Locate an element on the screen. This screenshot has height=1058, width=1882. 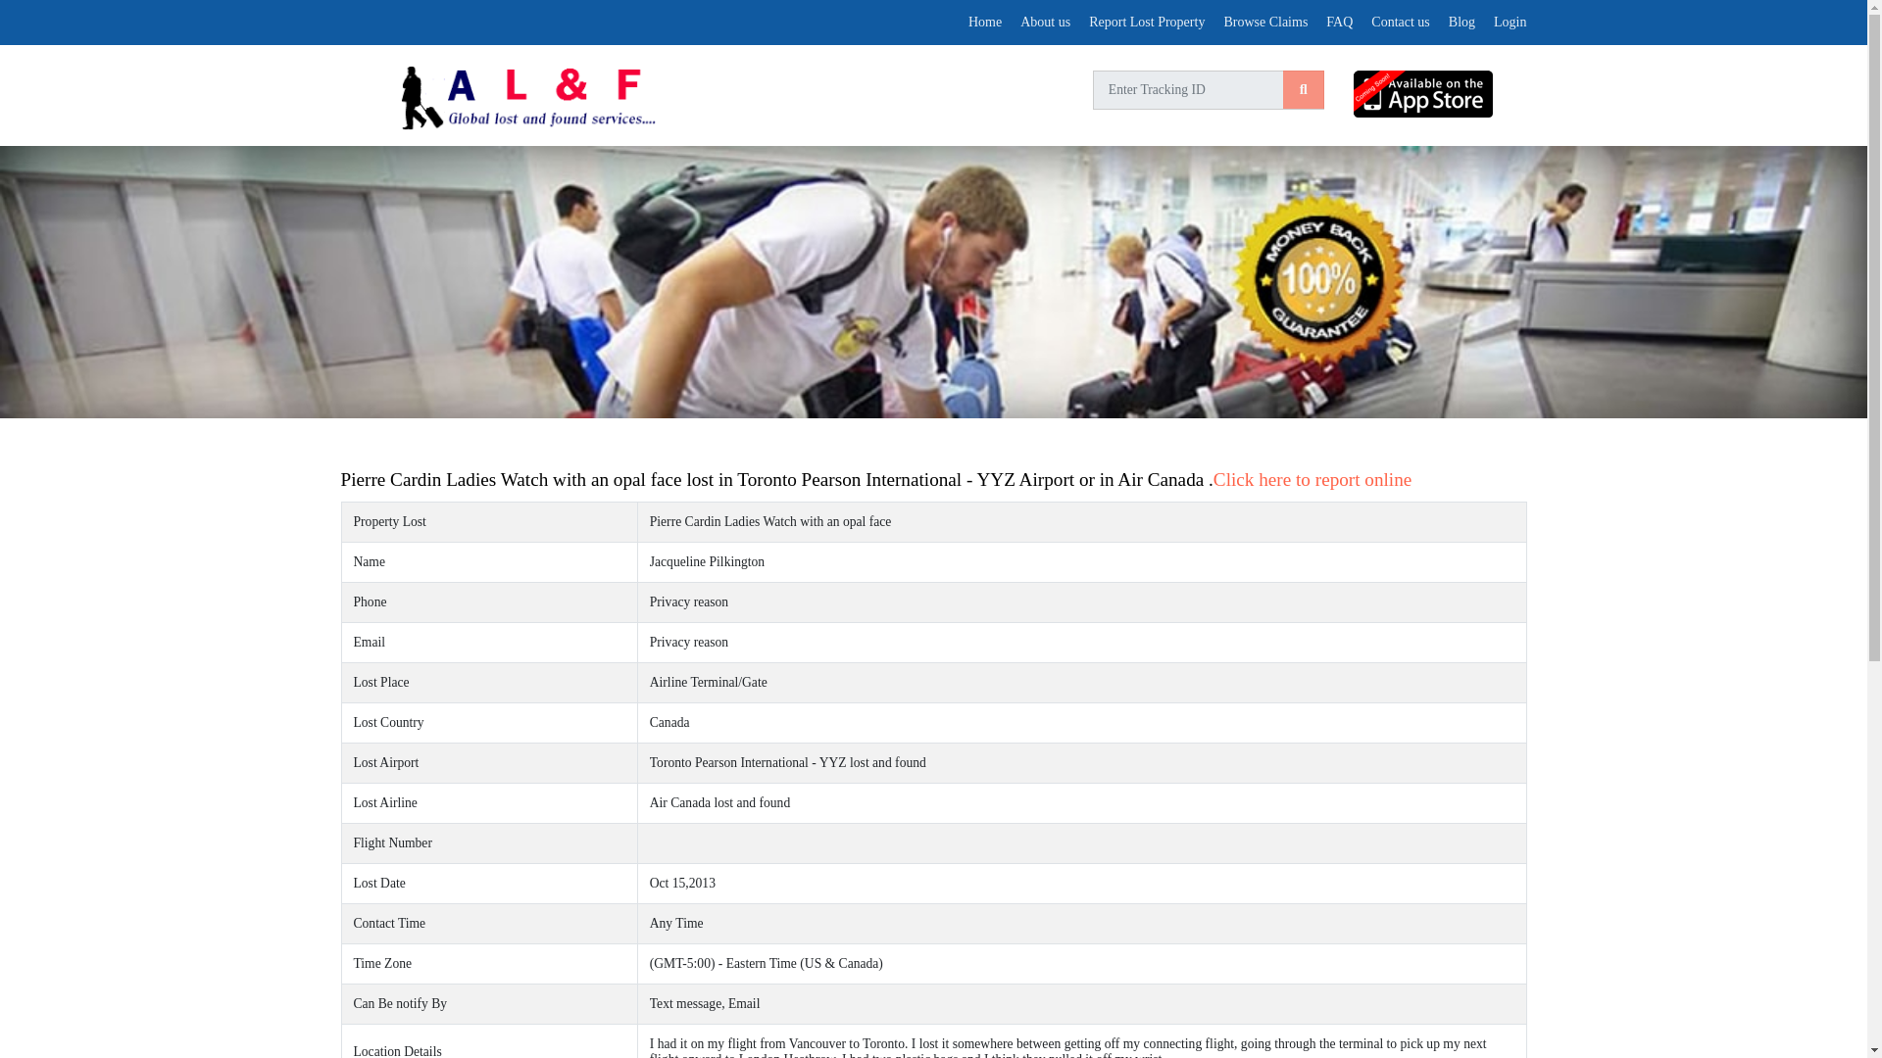
Contact us is located at coordinates (1401, 23).